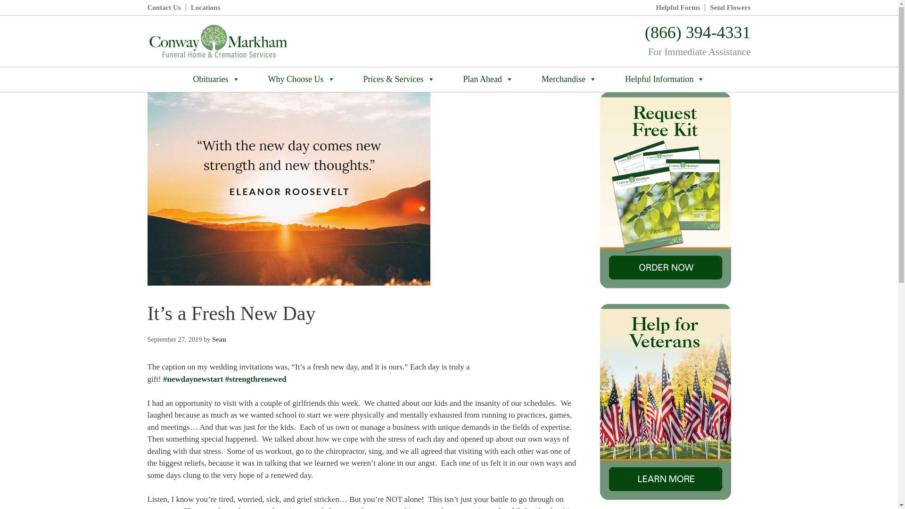 The height and width of the screenshot is (509, 905). I want to click on Helpful Forms, so click(678, 8).